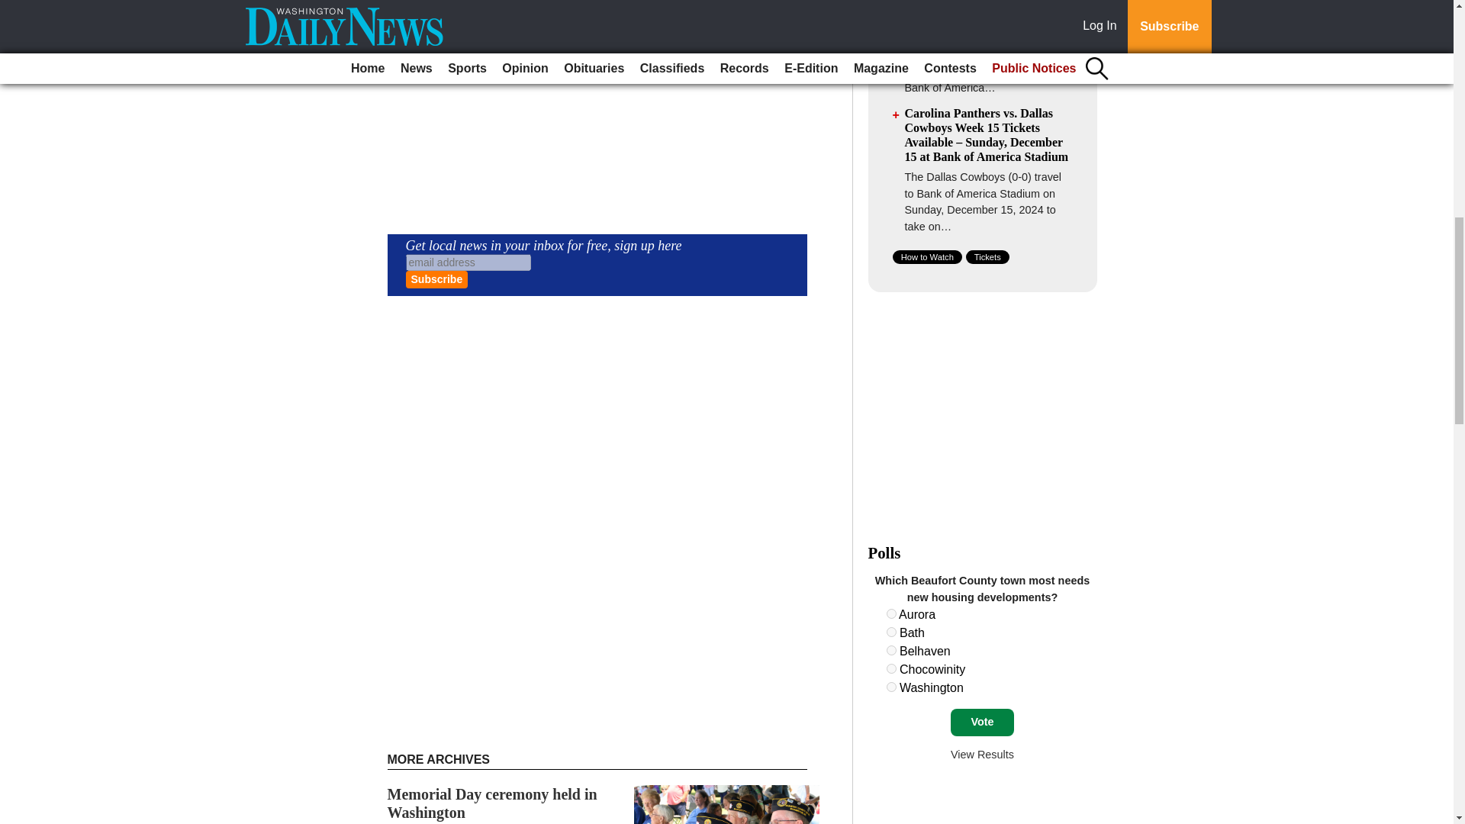  Describe the element at coordinates (891, 668) in the screenshot. I see `4372` at that location.